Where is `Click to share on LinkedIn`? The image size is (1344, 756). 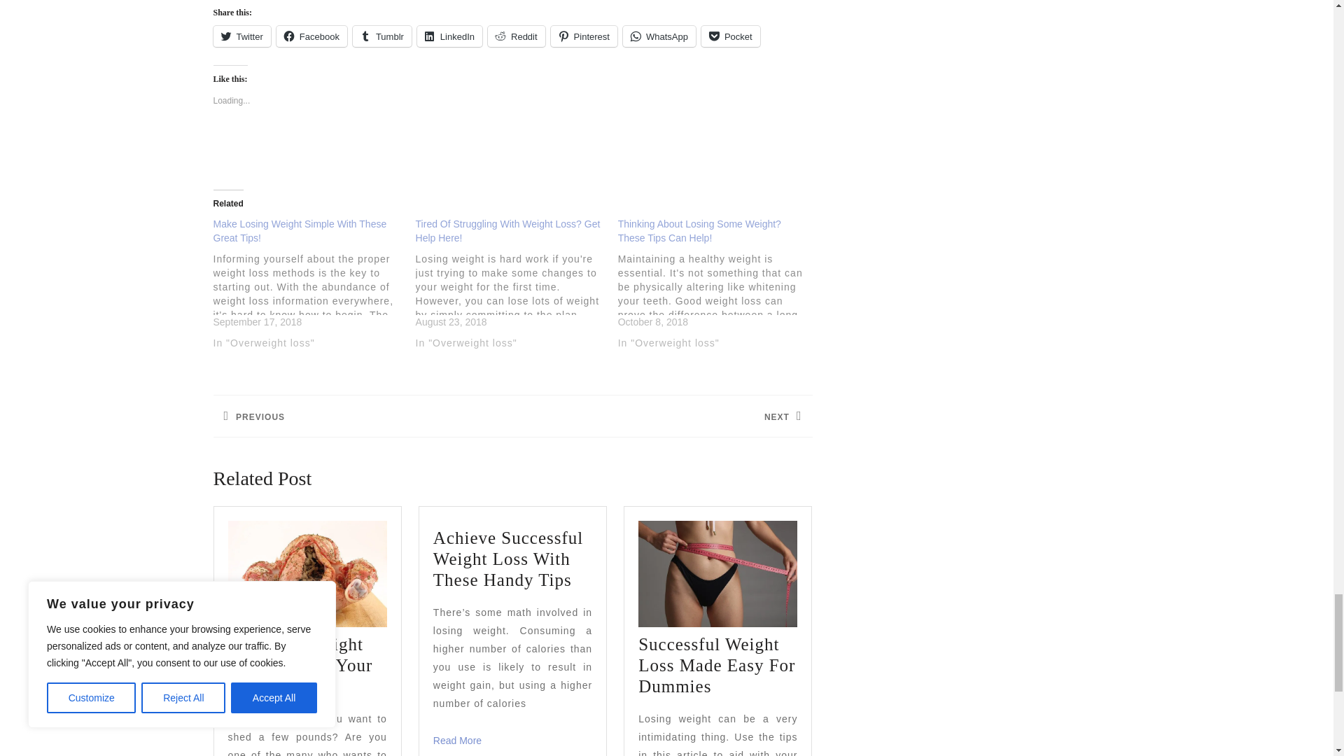 Click to share on LinkedIn is located at coordinates (449, 36).